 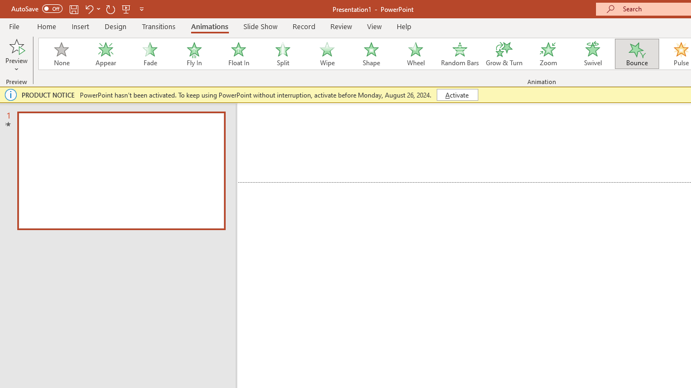 What do you see at coordinates (194, 54) in the screenshot?
I see `Fly In` at bounding box center [194, 54].